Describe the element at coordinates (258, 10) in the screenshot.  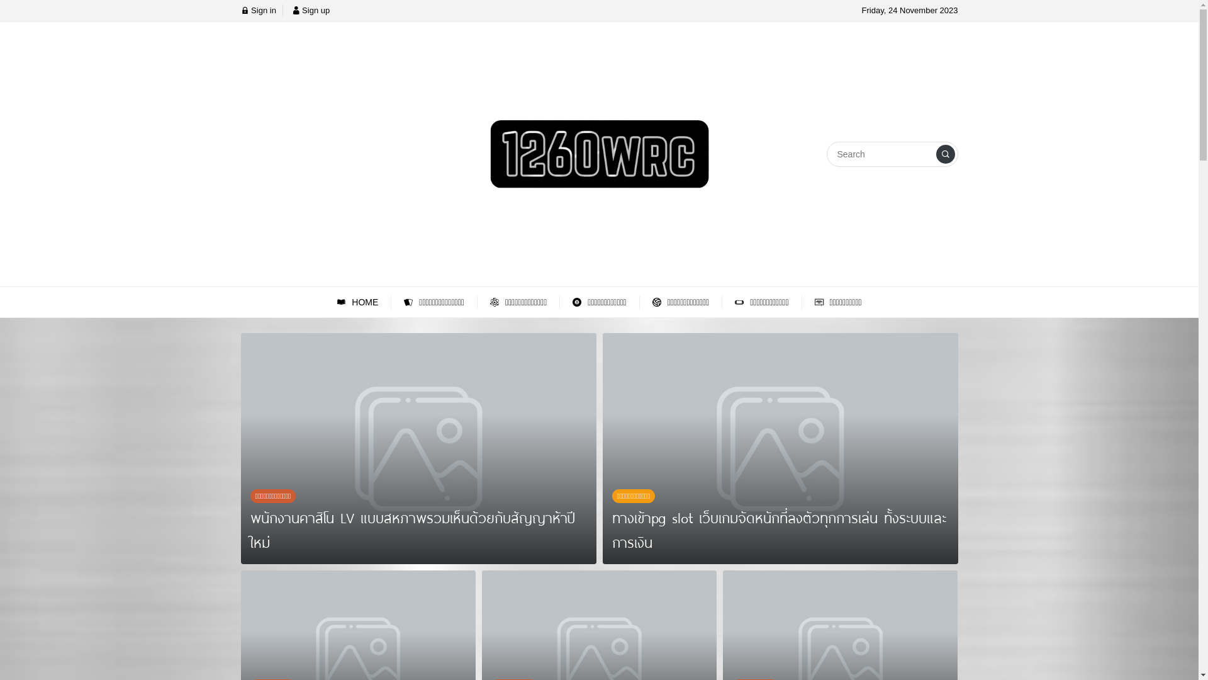
I see `Sign in` at that location.